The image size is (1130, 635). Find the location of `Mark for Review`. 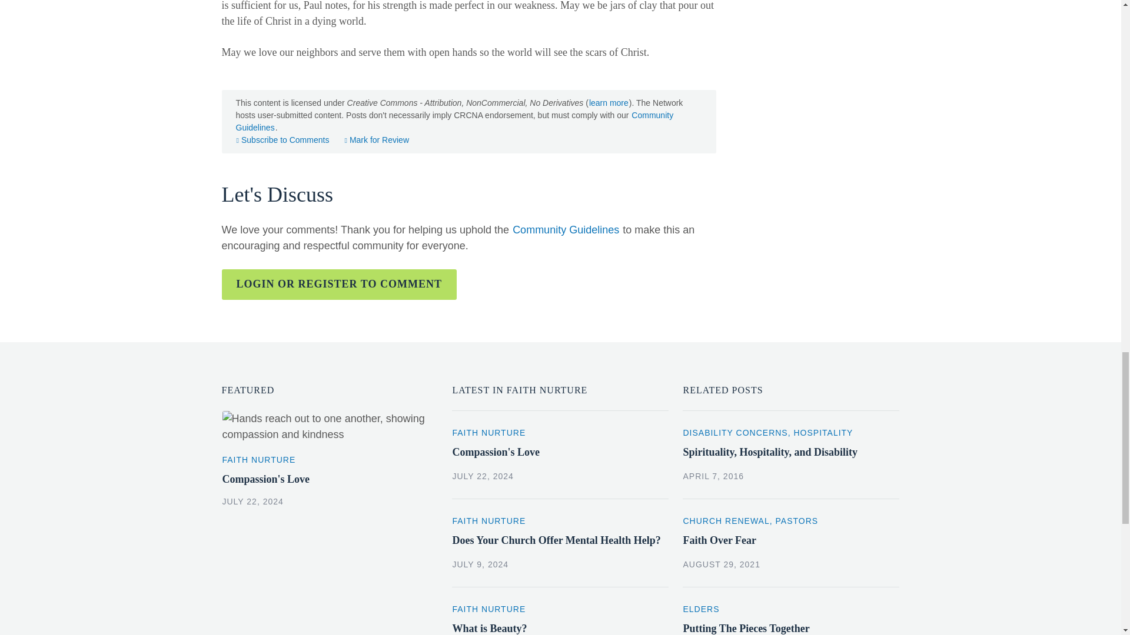

Mark for Review is located at coordinates (330, 464).